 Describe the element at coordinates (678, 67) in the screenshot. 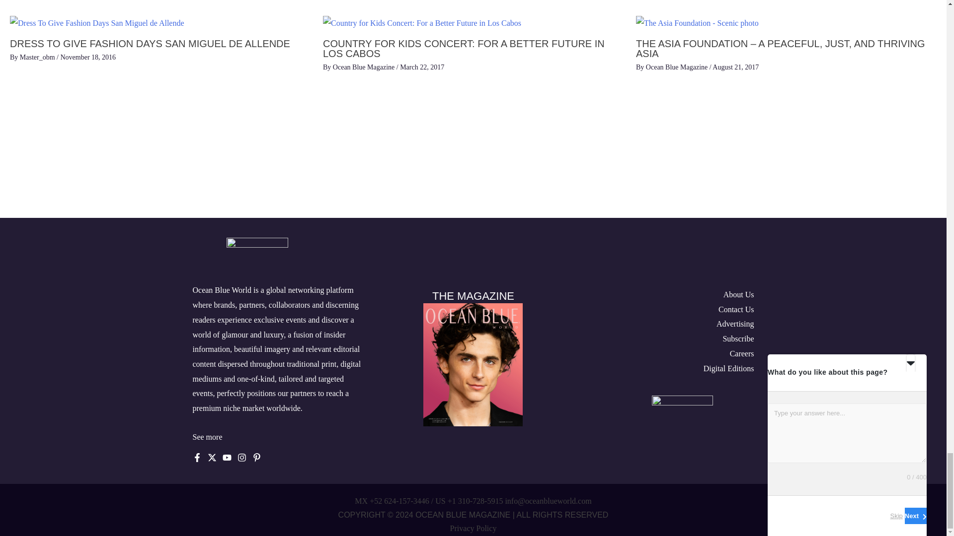

I see `View all posts by Ocean Blue Magazine` at that location.